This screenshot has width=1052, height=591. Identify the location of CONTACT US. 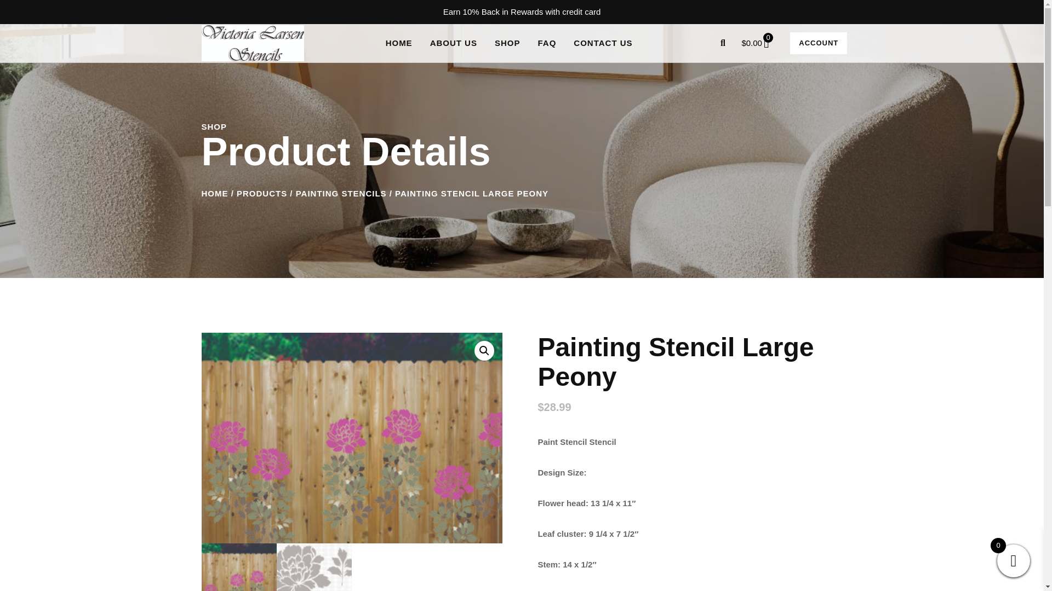
(603, 43).